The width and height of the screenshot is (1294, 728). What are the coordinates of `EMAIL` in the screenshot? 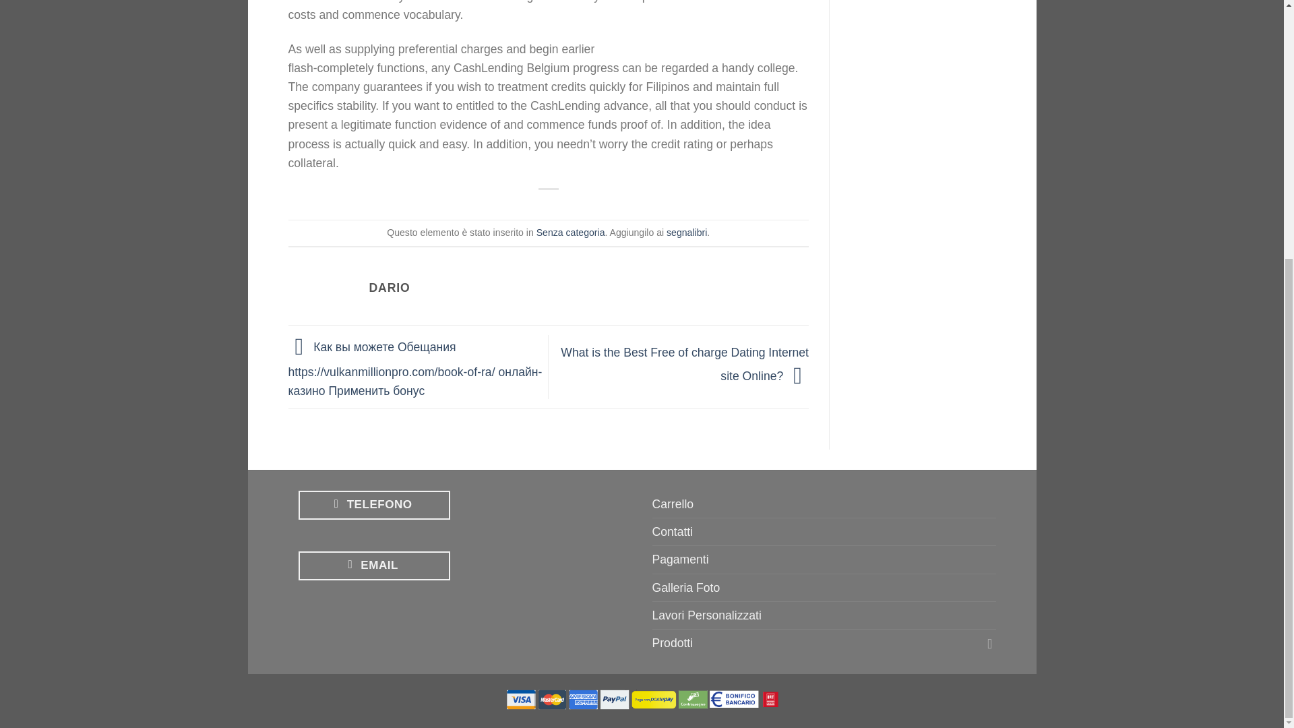 It's located at (373, 565).